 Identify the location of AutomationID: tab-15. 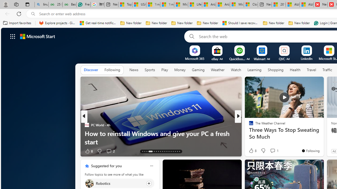
(146, 151).